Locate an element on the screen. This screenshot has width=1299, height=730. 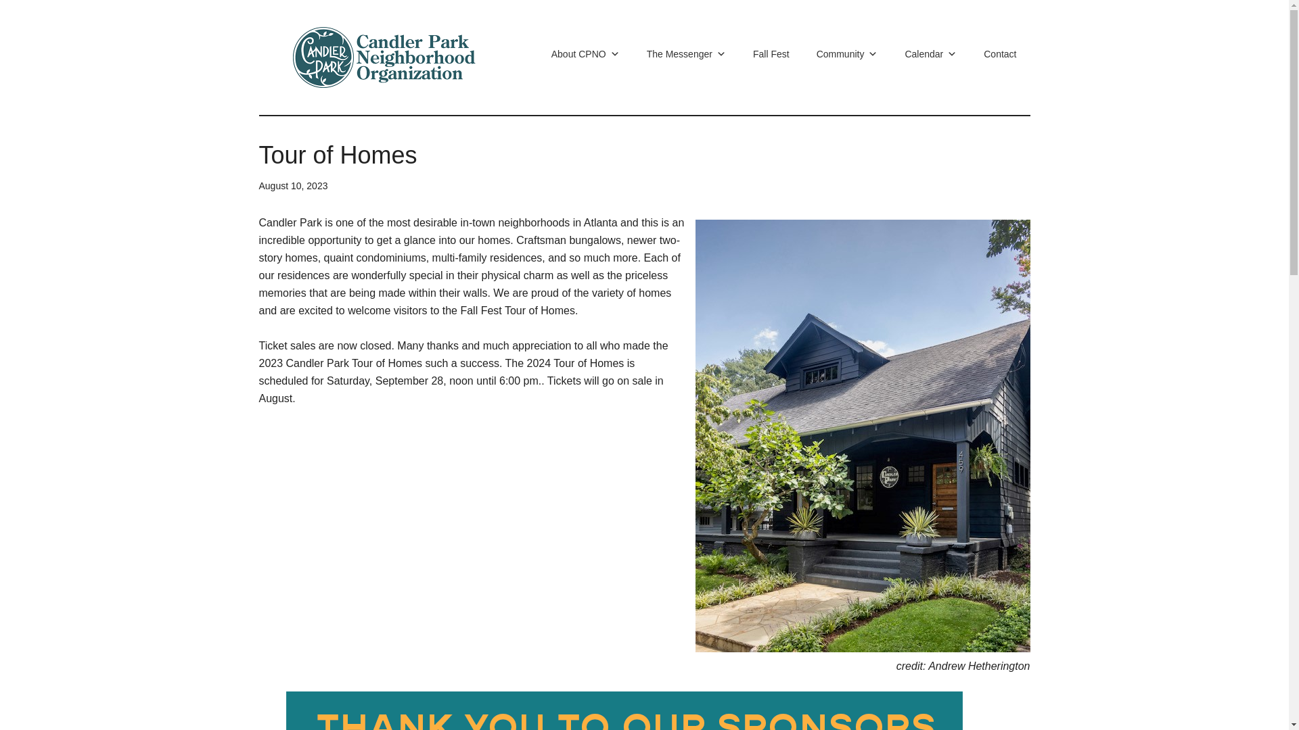
Community is located at coordinates (847, 53).